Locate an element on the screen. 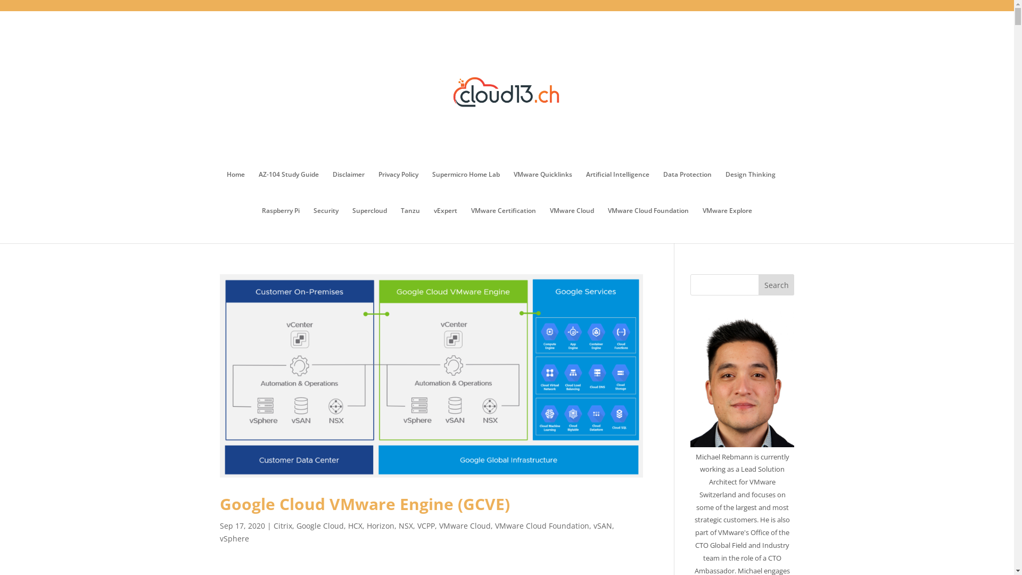 This screenshot has width=1022, height=575. VMware Cloud is located at coordinates (464, 526).